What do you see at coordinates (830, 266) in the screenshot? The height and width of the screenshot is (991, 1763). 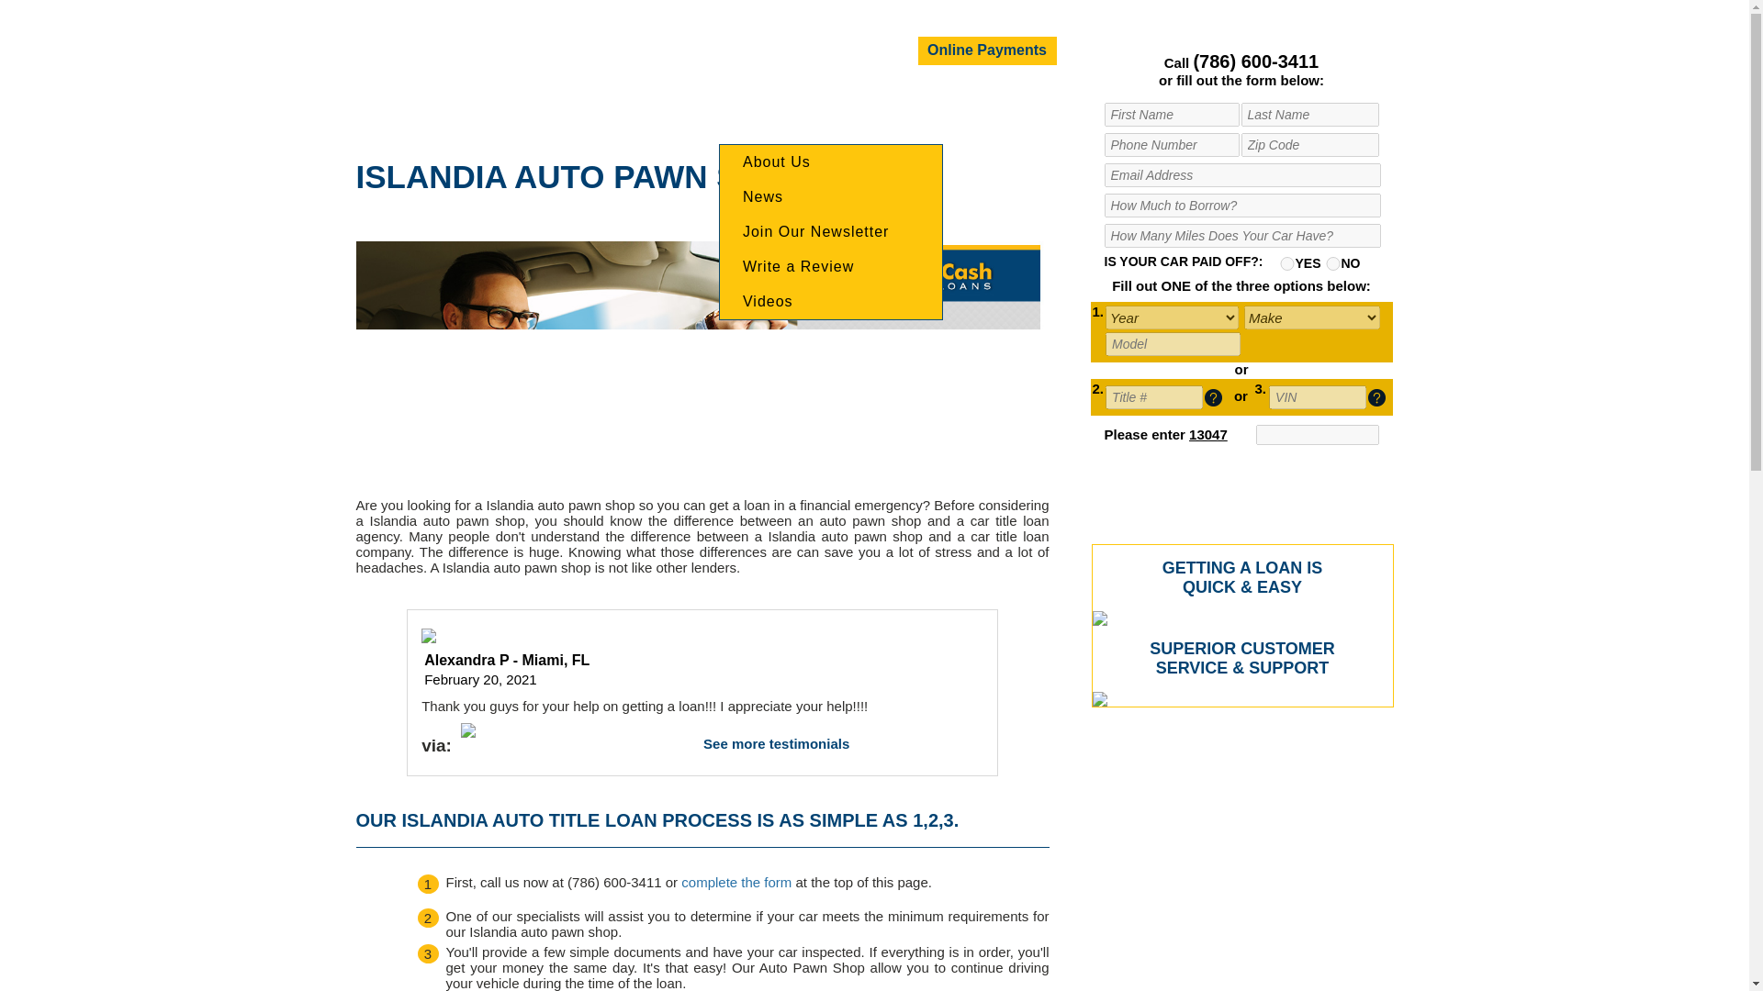 I see `Write a Review` at bounding box center [830, 266].